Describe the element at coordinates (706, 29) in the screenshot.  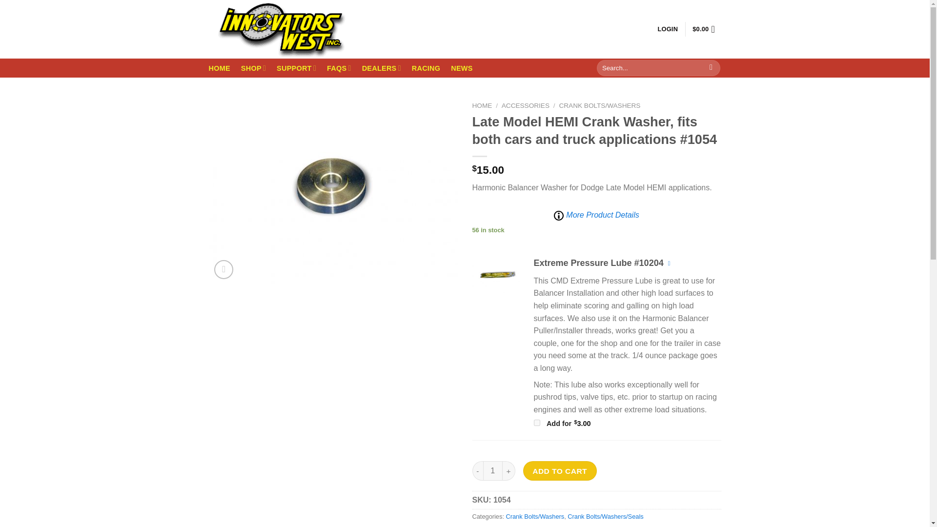
I see `Cart` at that location.